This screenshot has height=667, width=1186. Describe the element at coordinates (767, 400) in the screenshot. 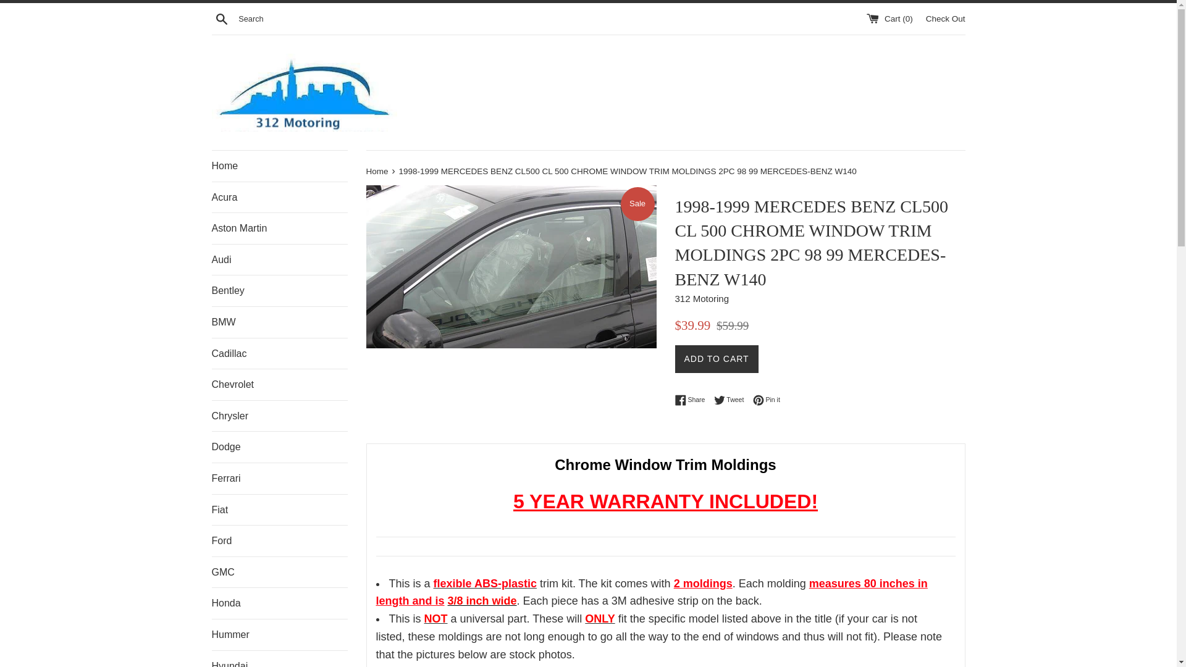

I see `Pin it
Pin on Pinterest` at that location.